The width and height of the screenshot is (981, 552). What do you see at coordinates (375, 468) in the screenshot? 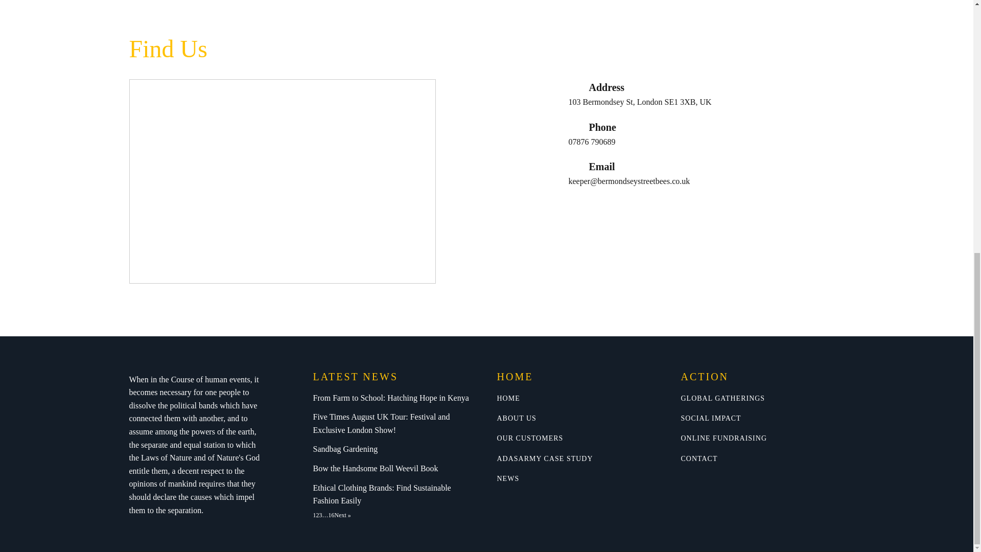
I see `Bow the Handsome Boll Weevil Book` at bounding box center [375, 468].